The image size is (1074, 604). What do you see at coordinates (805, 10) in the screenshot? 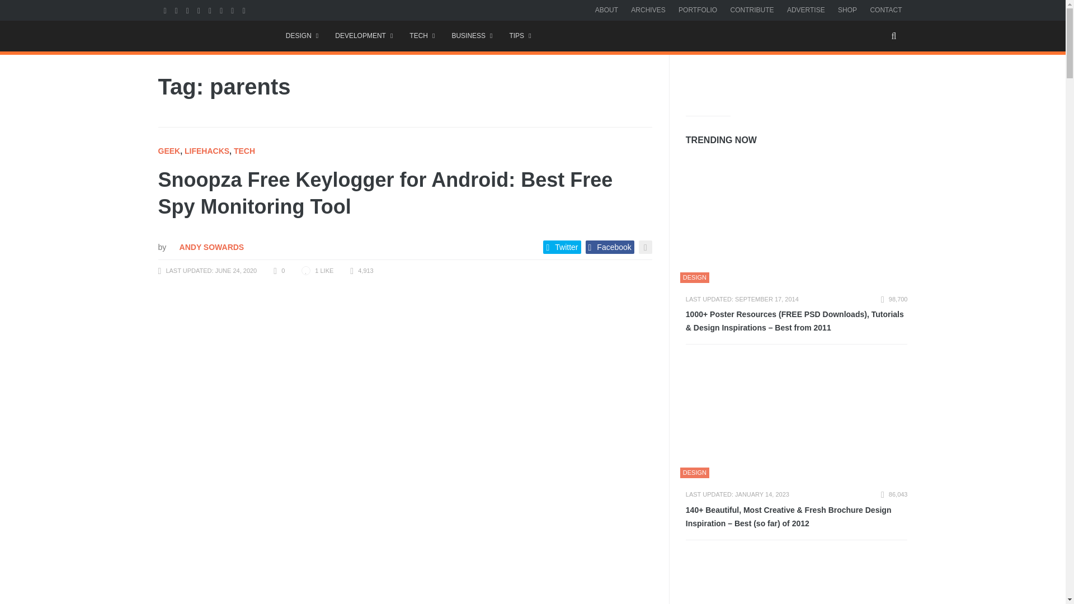
I see `ADVERTISE` at bounding box center [805, 10].